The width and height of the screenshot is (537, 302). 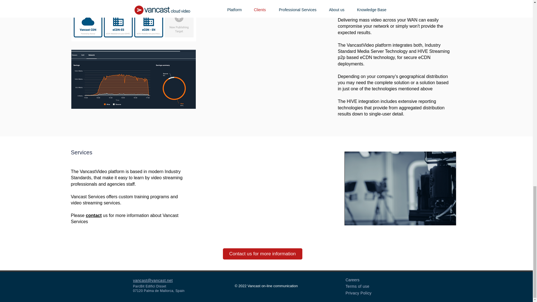 What do you see at coordinates (359, 293) in the screenshot?
I see `Privacy Policy` at bounding box center [359, 293].